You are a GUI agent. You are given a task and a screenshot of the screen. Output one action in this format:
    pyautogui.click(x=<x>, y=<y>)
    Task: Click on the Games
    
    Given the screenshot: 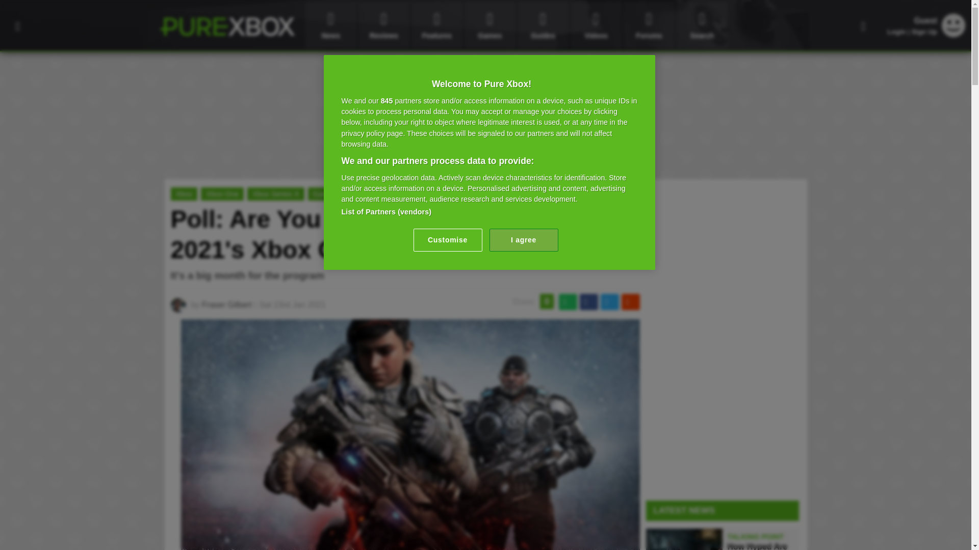 What is the action you would take?
    pyautogui.click(x=489, y=25)
    